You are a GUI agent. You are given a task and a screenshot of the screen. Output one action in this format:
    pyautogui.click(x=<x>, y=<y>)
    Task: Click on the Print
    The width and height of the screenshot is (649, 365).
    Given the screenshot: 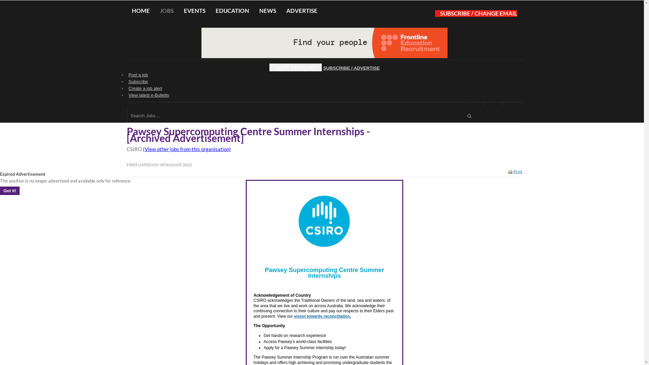 What is the action you would take?
    pyautogui.click(x=515, y=310)
    